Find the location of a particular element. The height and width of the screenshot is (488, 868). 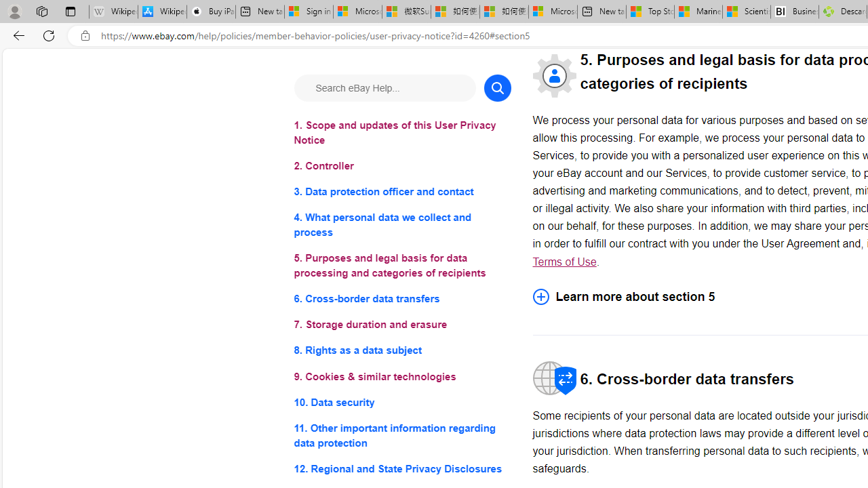

7. Storage duration and erasure is located at coordinates (401, 325).